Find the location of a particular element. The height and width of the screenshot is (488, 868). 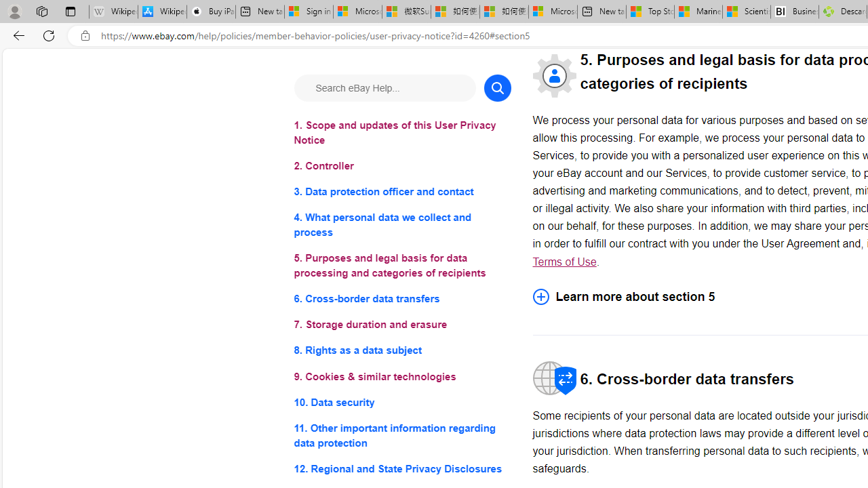

7. Storage duration and erasure is located at coordinates (401, 325).